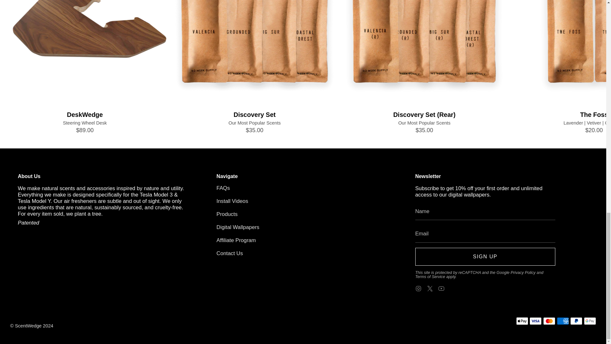 The image size is (611, 344). Describe the element at coordinates (441, 288) in the screenshot. I see `ScentWedge on YouTube` at that location.